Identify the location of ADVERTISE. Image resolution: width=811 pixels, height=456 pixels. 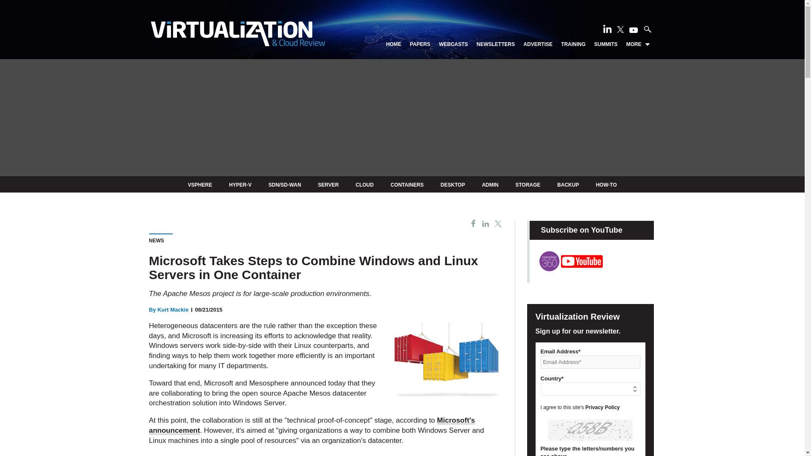
(537, 44).